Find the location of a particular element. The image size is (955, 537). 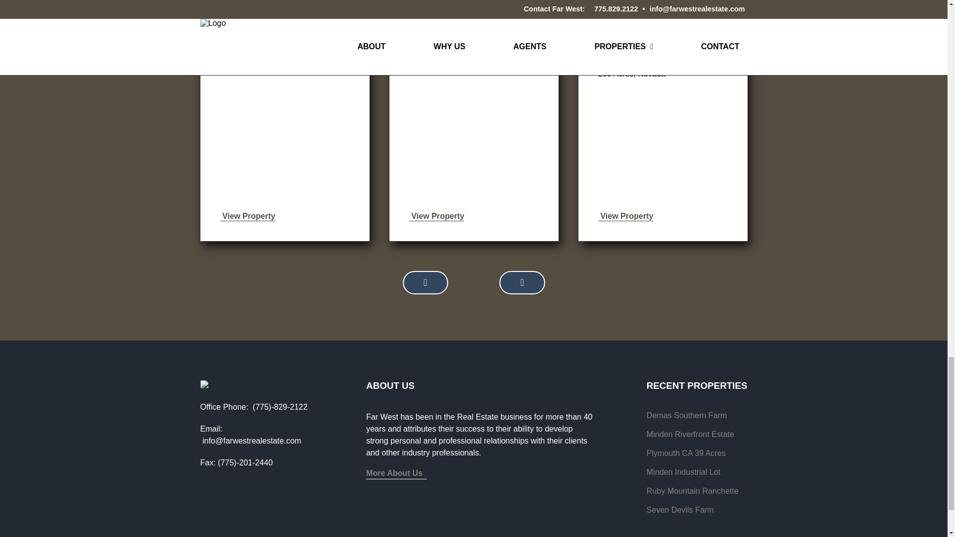

Minden Industrial Lot is located at coordinates (683, 472).